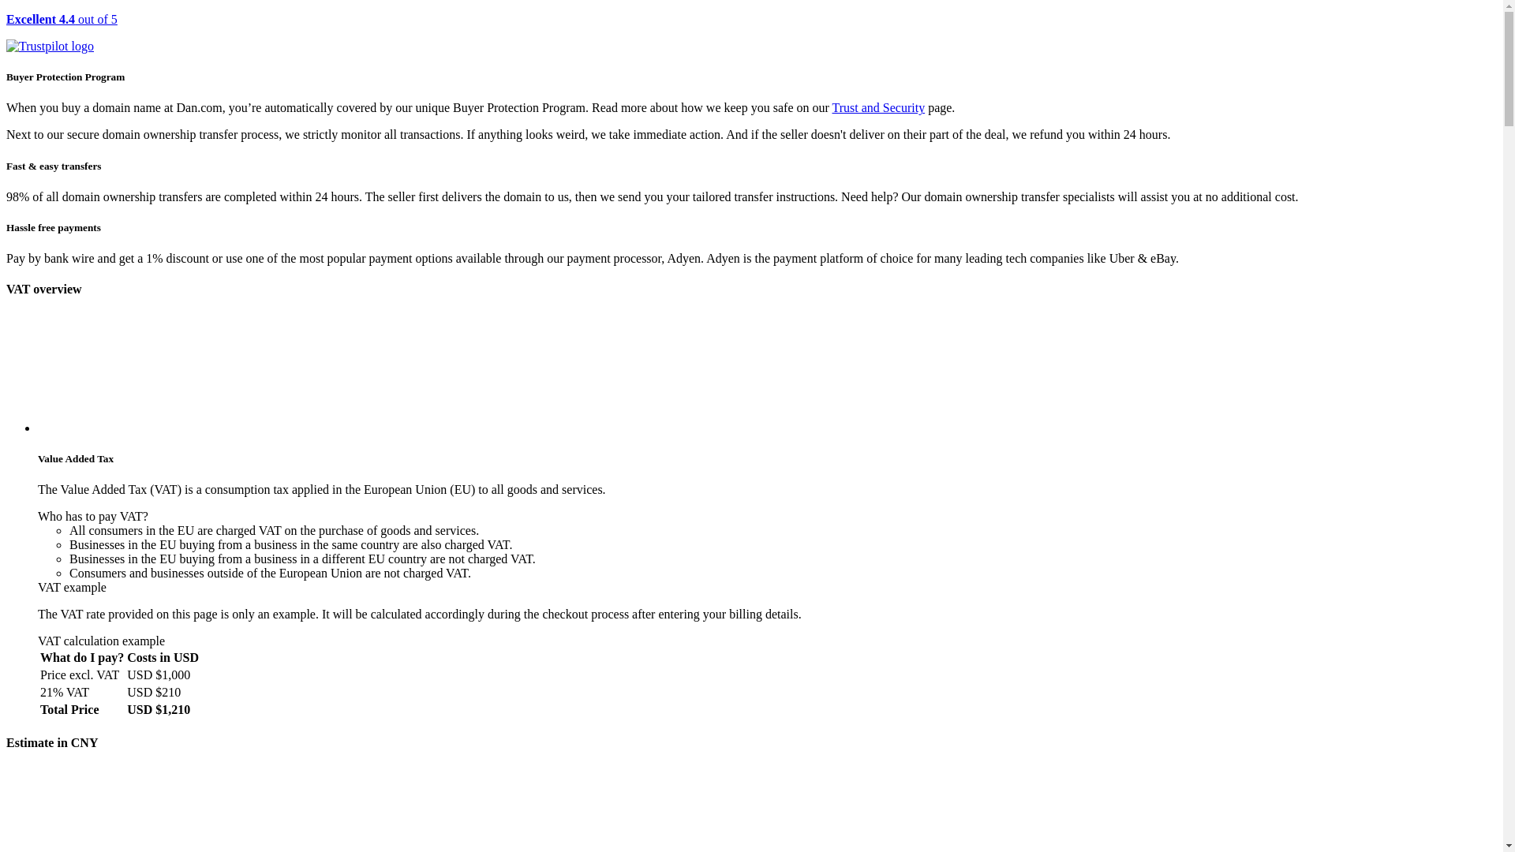 This screenshot has height=852, width=1515. Describe the element at coordinates (751, 33) in the screenshot. I see `Excellent 4.4 out of 5` at that location.